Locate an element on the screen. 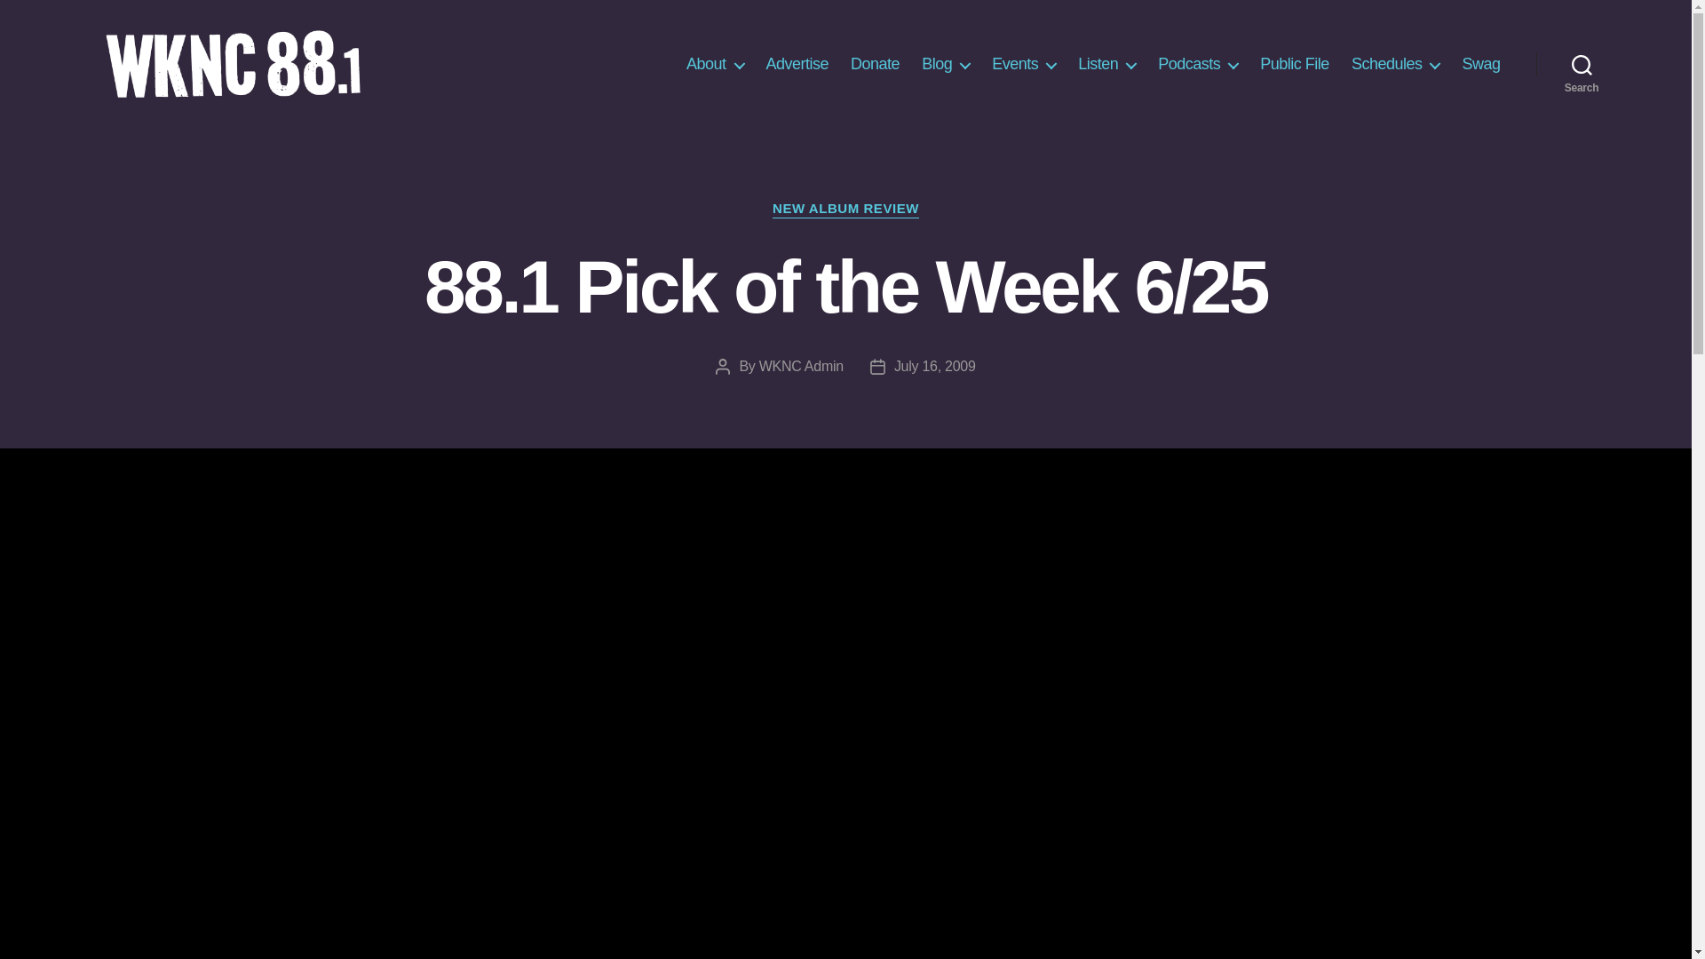 The width and height of the screenshot is (1705, 959). Blog is located at coordinates (946, 64).